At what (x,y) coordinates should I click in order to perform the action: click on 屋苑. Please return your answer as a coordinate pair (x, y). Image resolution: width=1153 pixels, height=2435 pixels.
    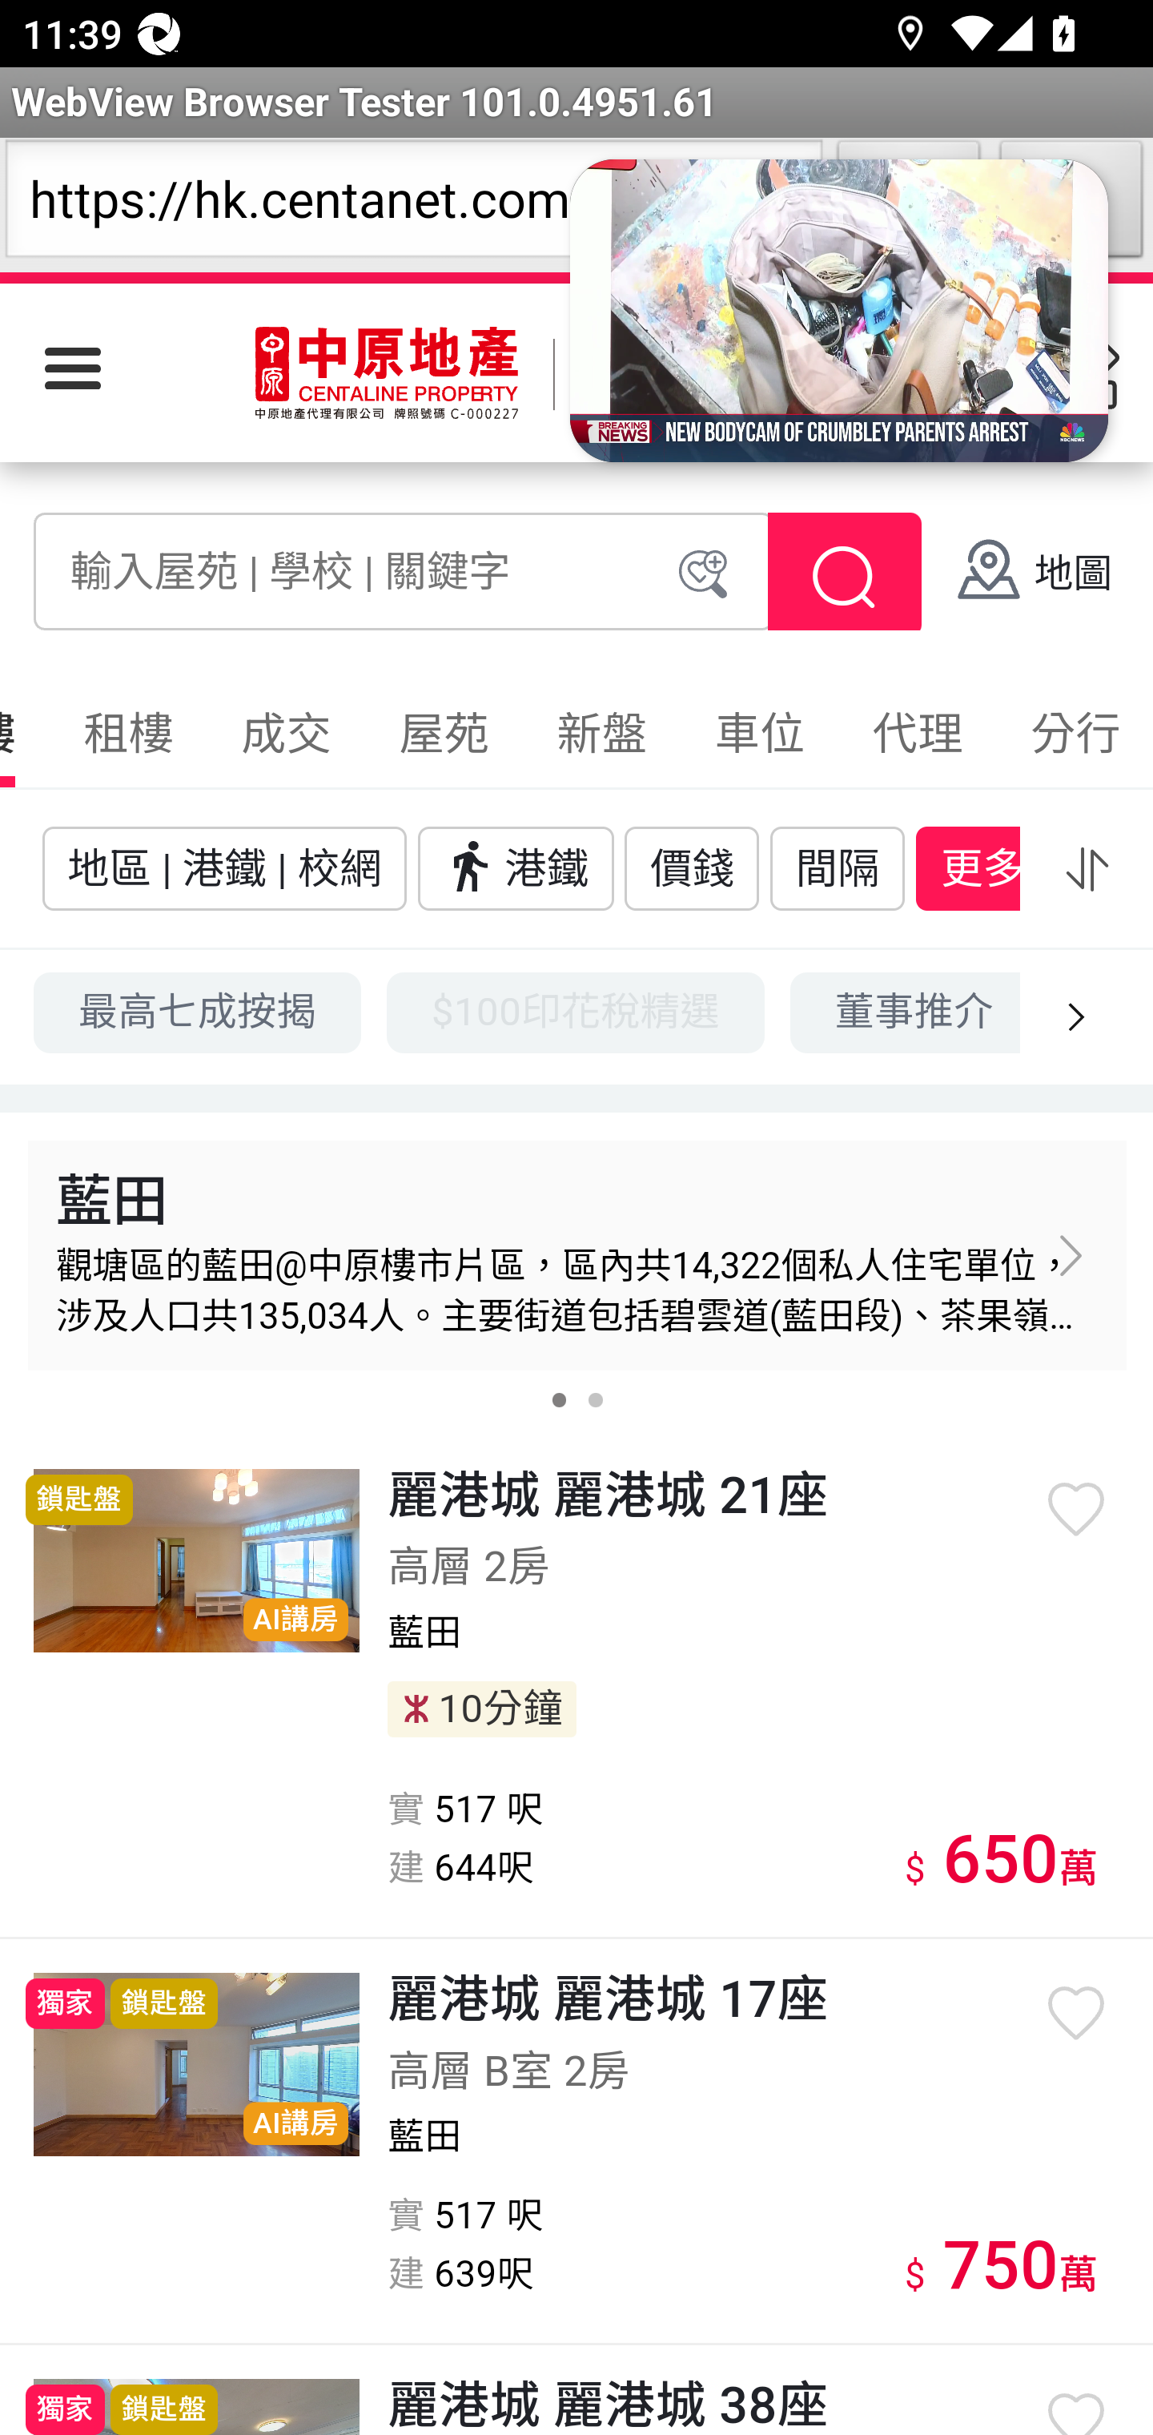
    Looking at the image, I should click on (444, 734).